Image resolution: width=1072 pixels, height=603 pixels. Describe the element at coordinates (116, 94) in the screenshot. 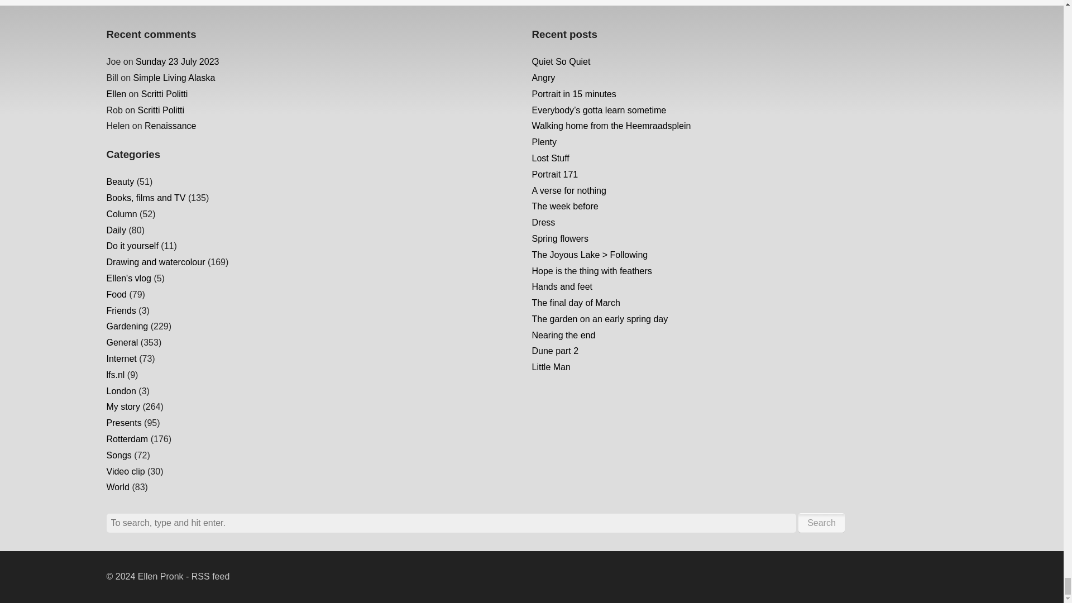

I see `Ellen` at that location.